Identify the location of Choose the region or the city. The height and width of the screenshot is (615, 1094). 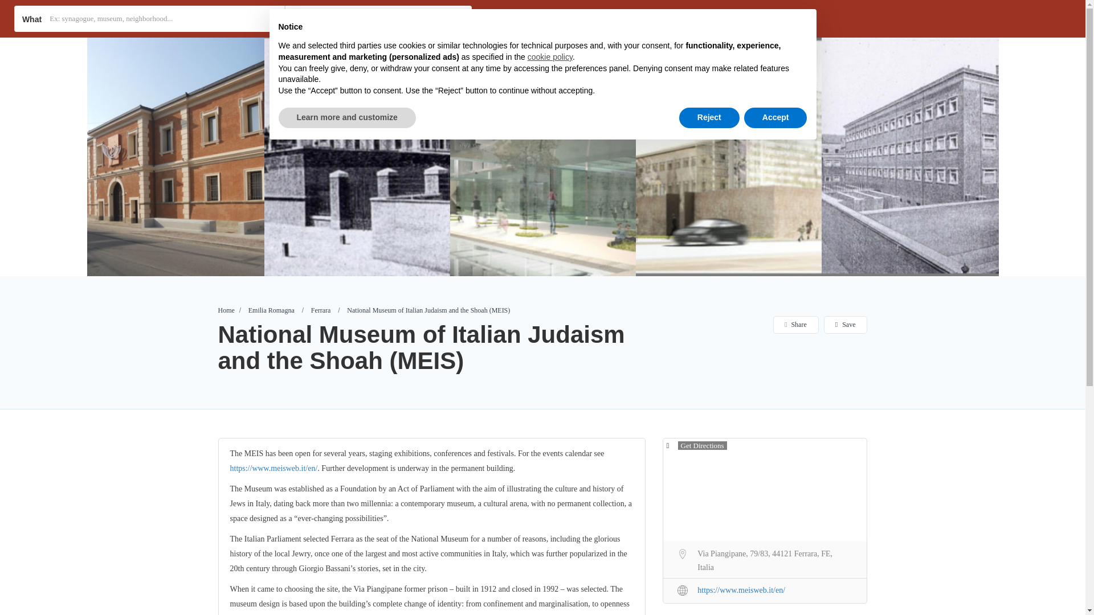
(395, 18).